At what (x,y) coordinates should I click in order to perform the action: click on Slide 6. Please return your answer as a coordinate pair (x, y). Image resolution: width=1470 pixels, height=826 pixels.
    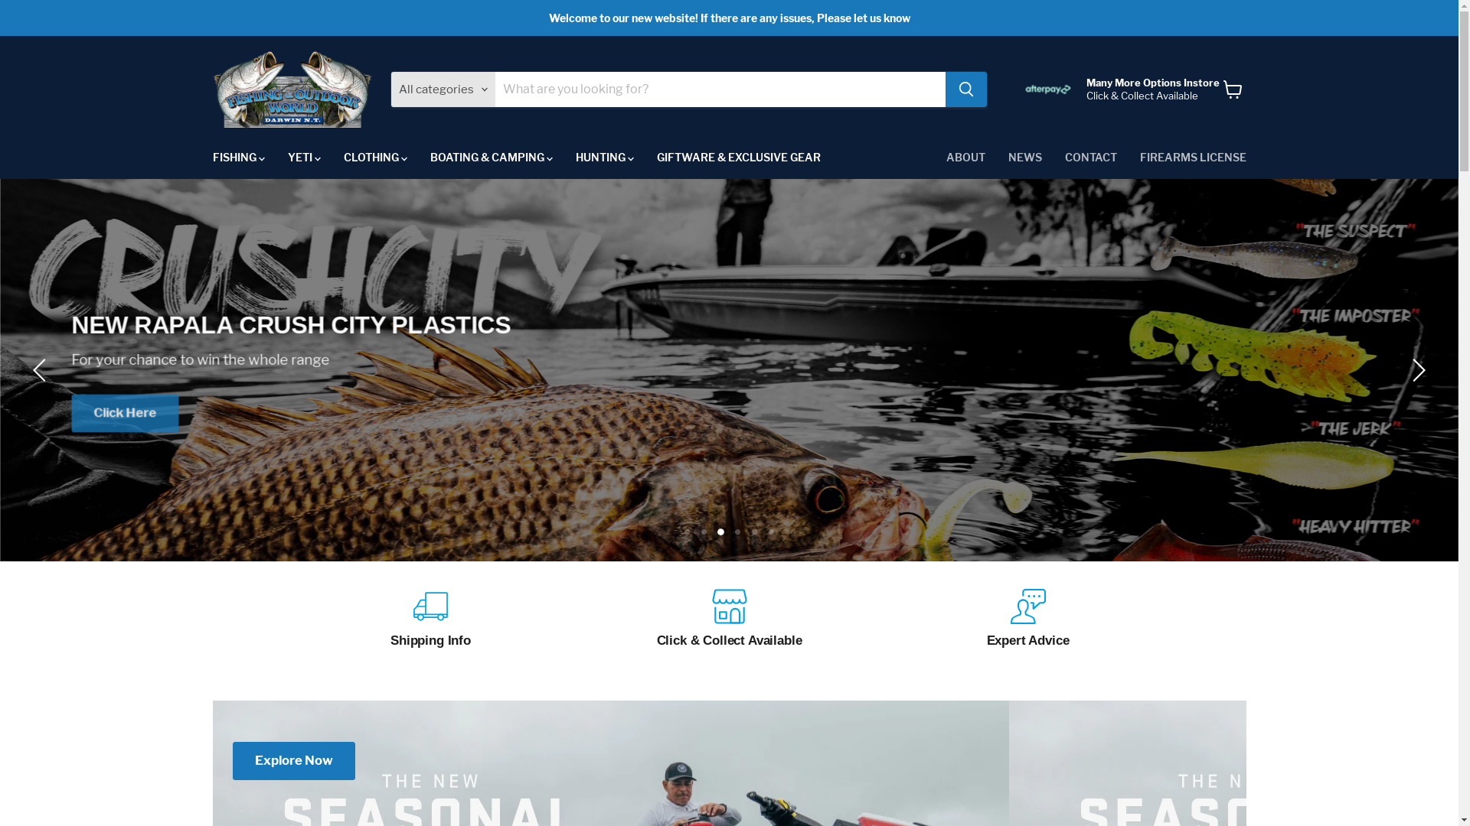
    Looking at the image, I should click on (772, 532).